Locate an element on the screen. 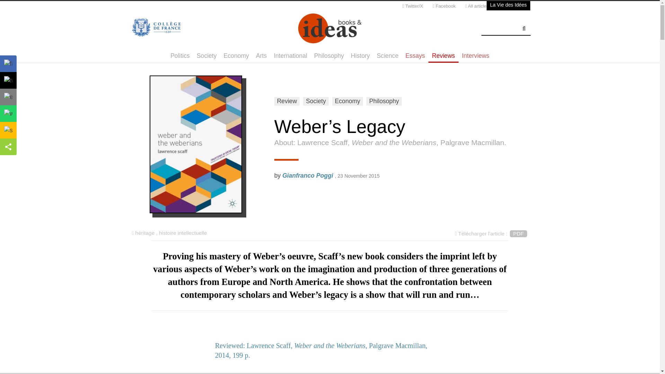 Image resolution: width=665 pixels, height=374 pixels. Politics is located at coordinates (180, 56).